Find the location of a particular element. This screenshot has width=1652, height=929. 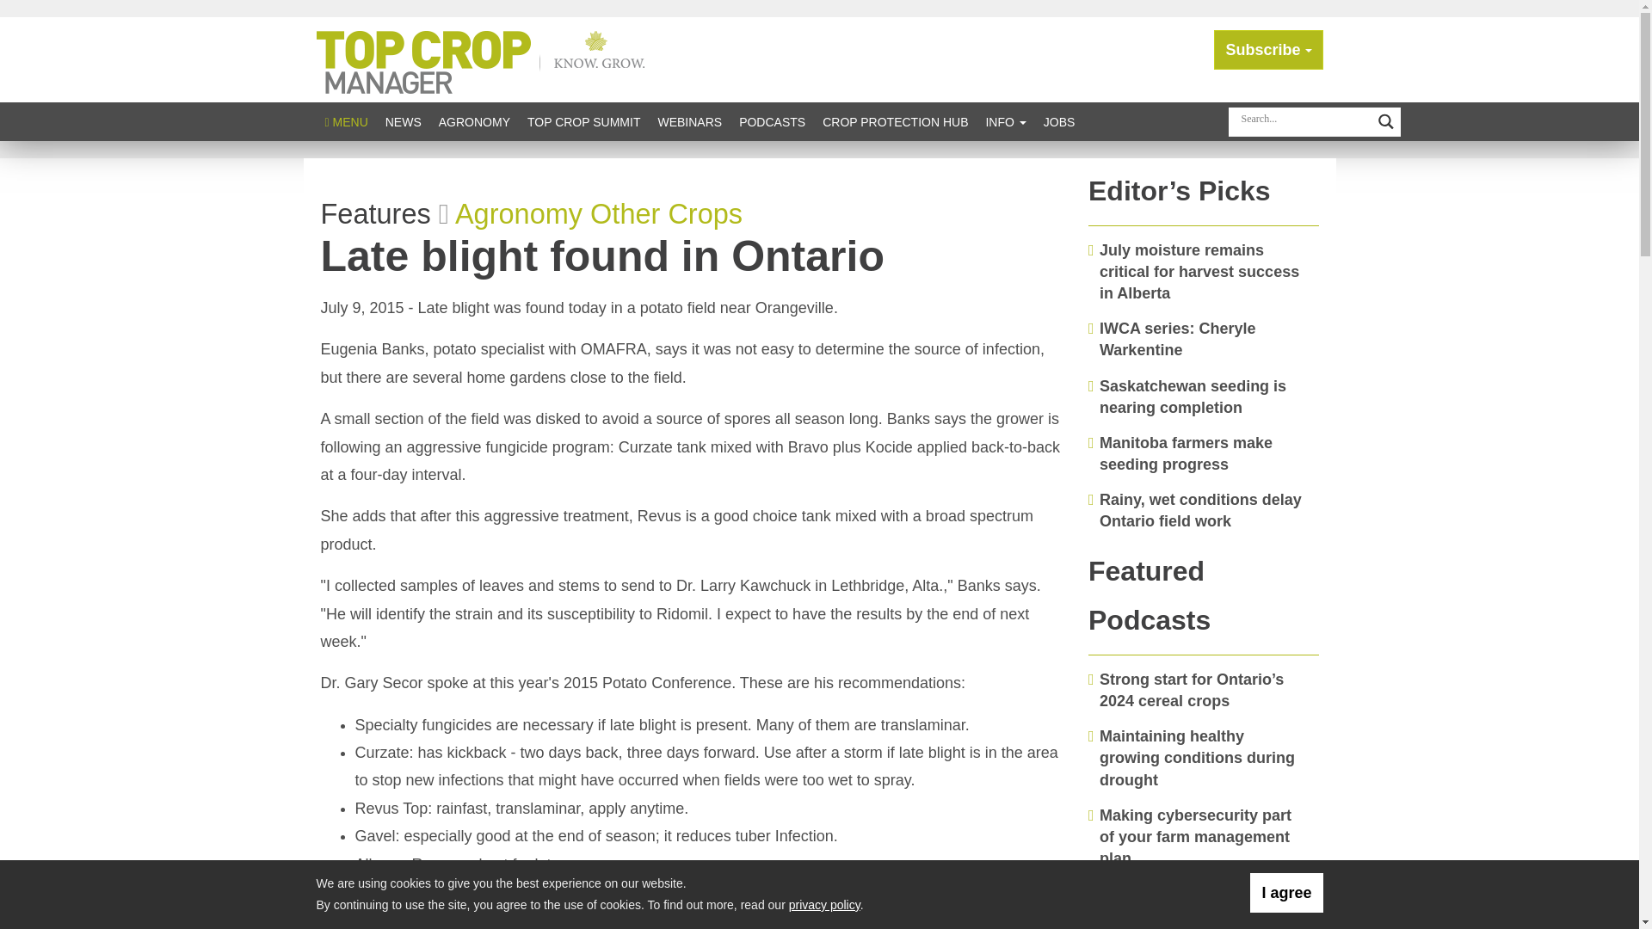

MENU is located at coordinates (346, 121).